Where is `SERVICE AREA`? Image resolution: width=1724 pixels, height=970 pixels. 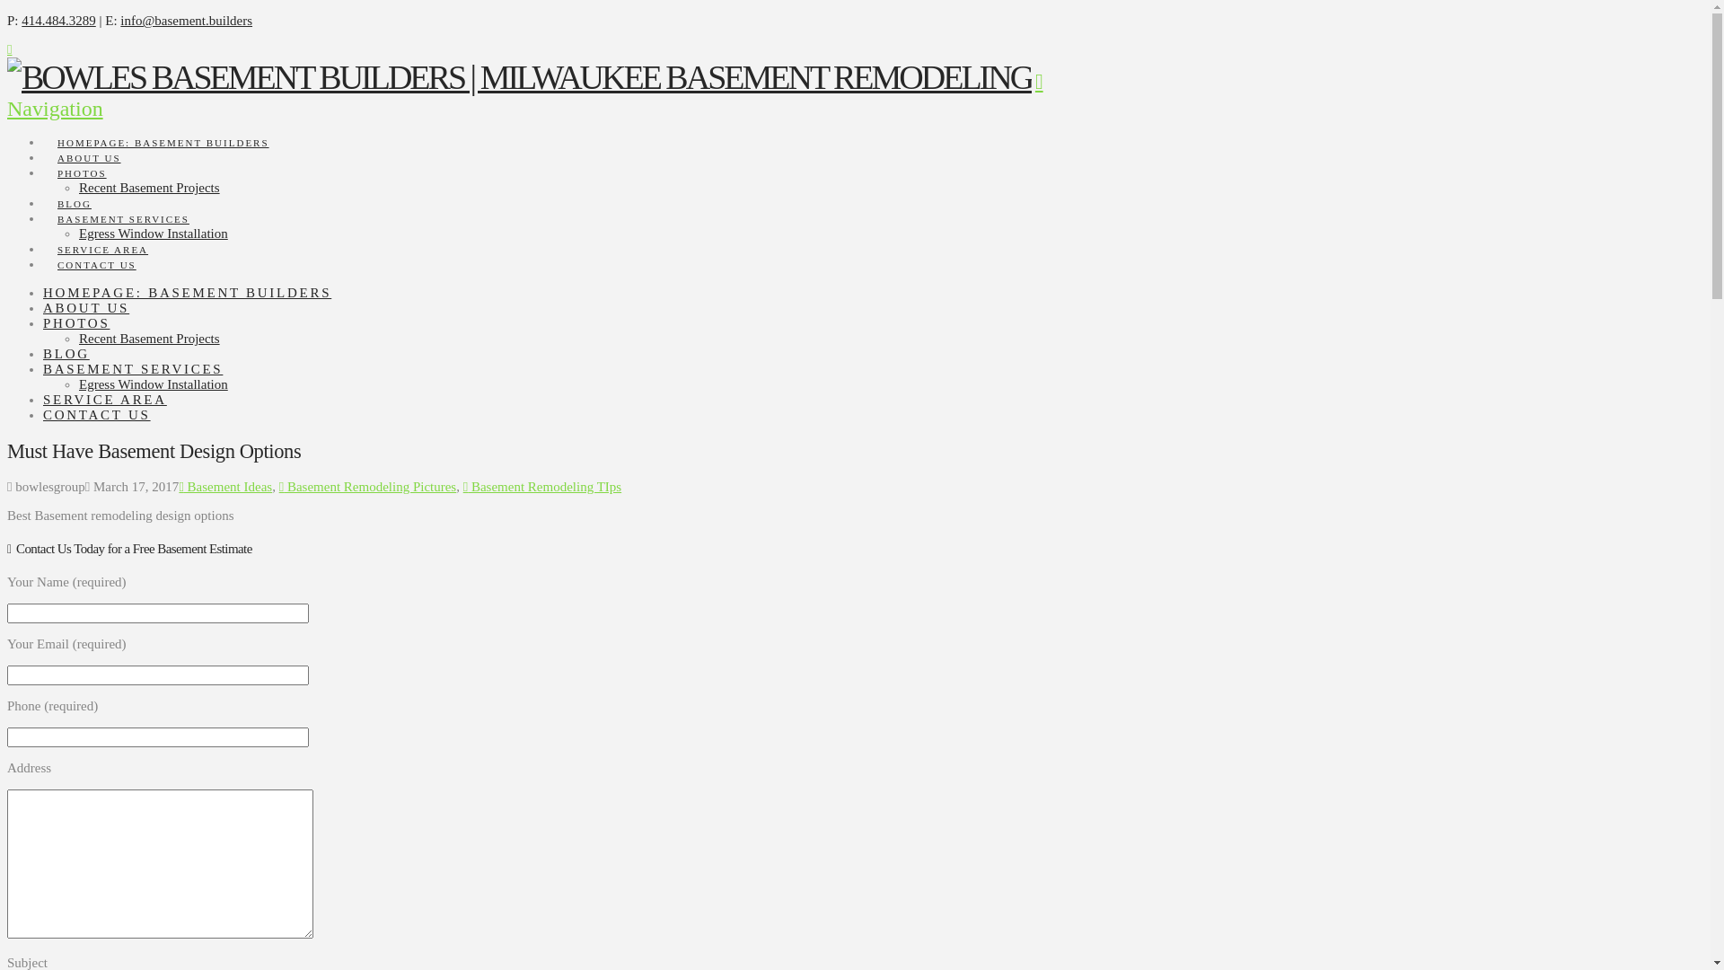
SERVICE AREA is located at coordinates (102, 234).